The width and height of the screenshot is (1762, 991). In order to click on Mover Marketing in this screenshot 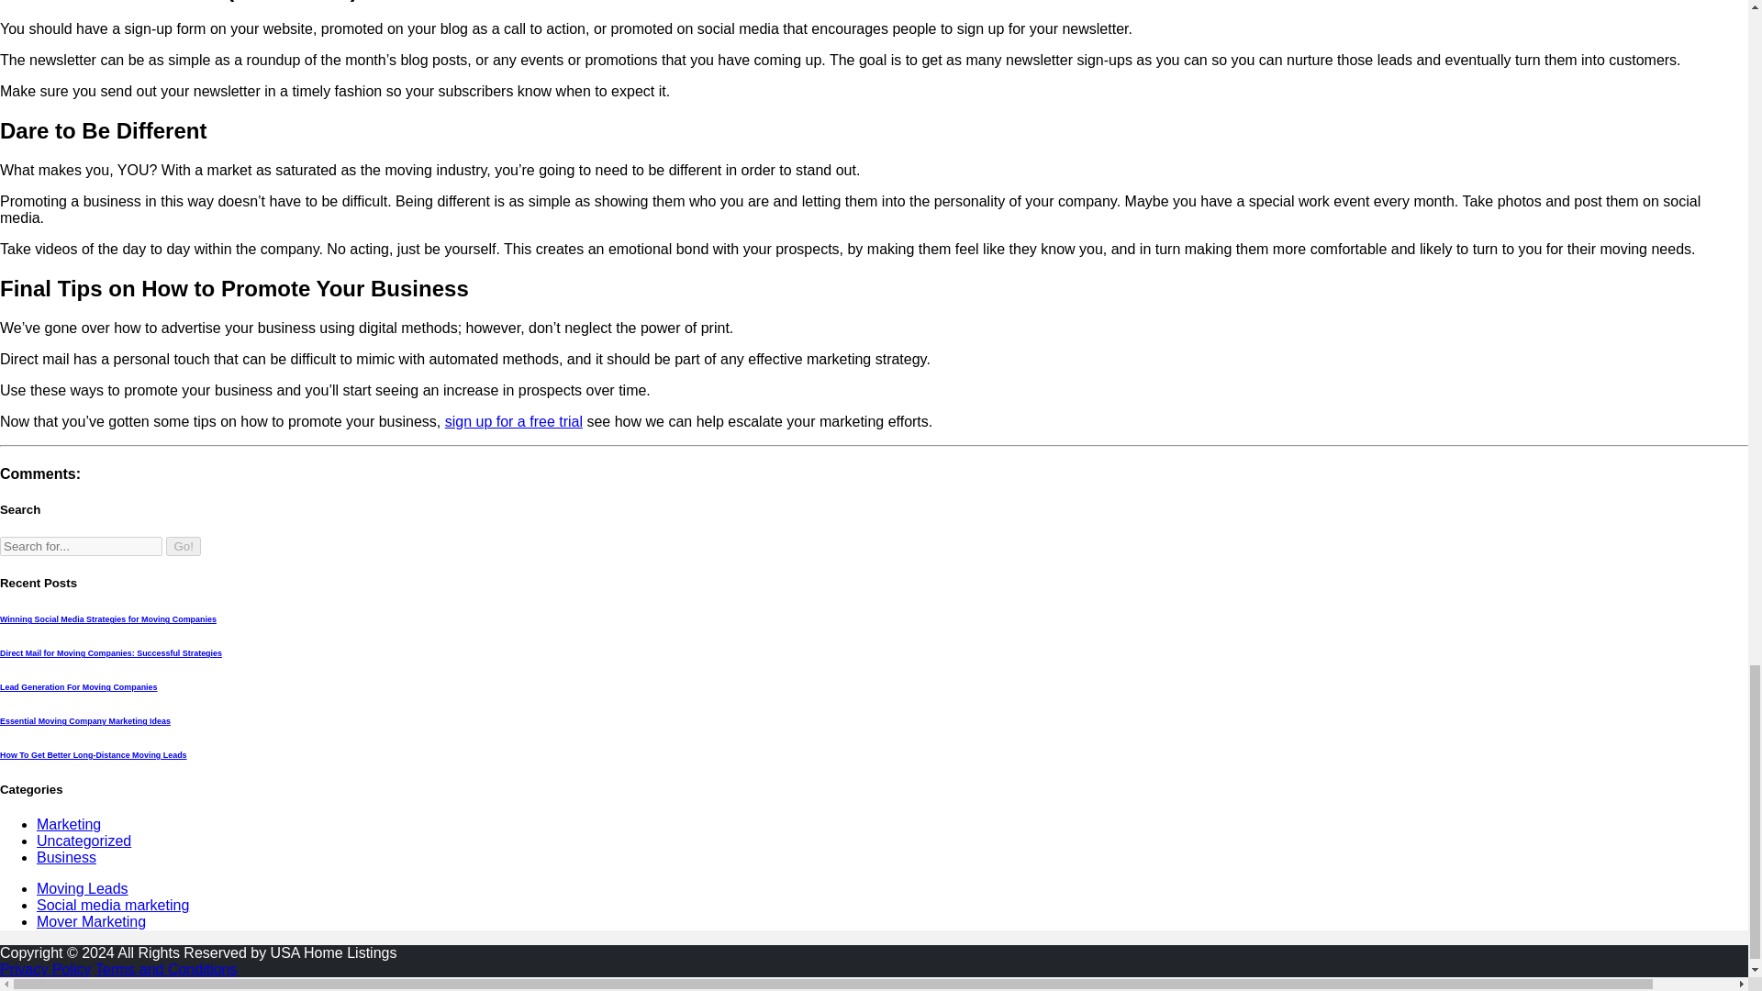, I will do `click(92, 921)`.